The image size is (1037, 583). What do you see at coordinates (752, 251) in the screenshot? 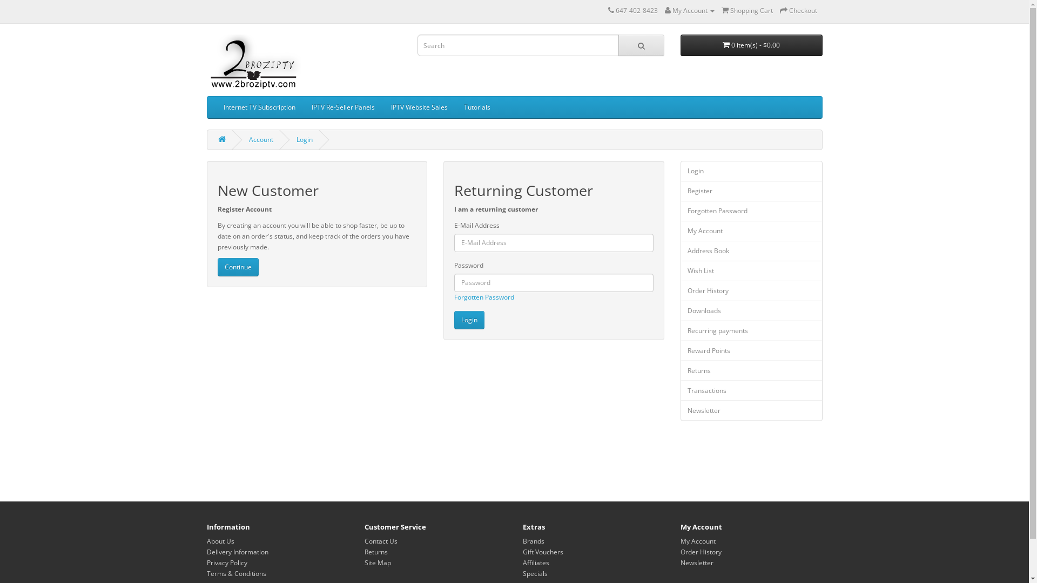
I see `Address Book` at bounding box center [752, 251].